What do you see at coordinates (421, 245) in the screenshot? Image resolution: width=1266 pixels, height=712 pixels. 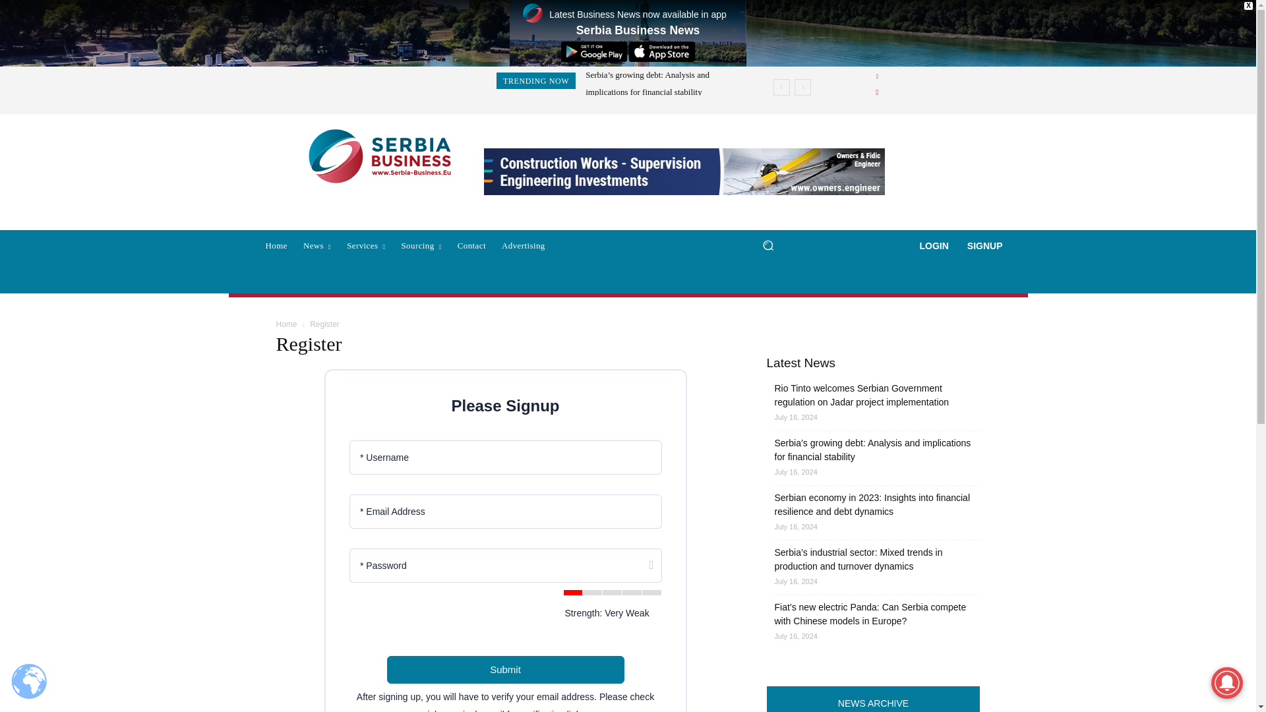 I see `Sourcing` at bounding box center [421, 245].